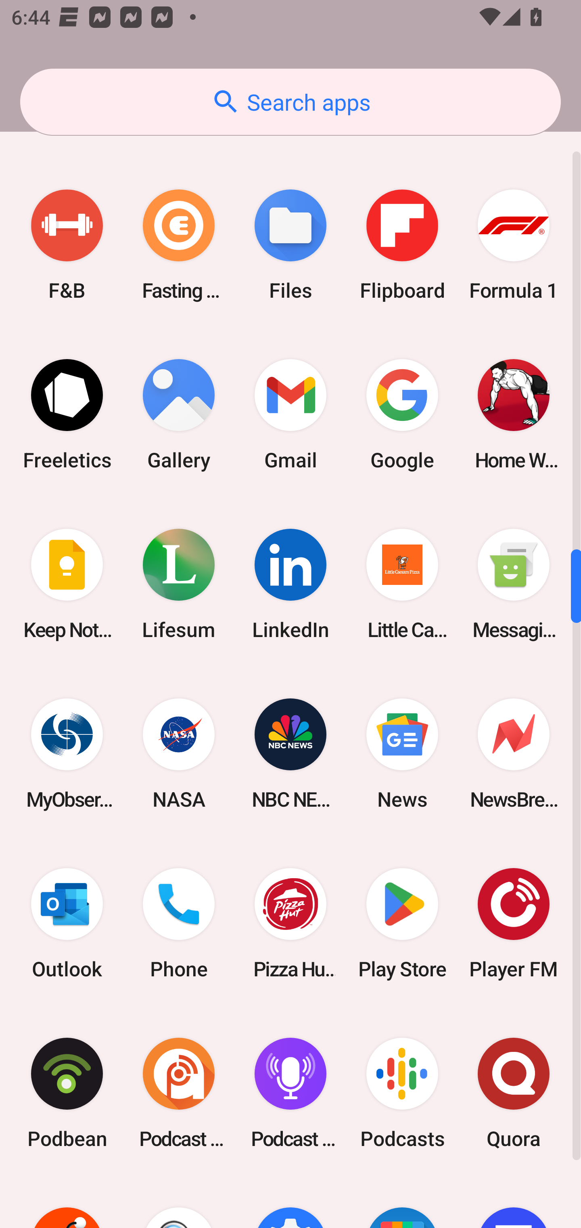 This screenshot has width=581, height=1228. Describe the element at coordinates (290, 102) in the screenshot. I see `  Search apps` at that location.